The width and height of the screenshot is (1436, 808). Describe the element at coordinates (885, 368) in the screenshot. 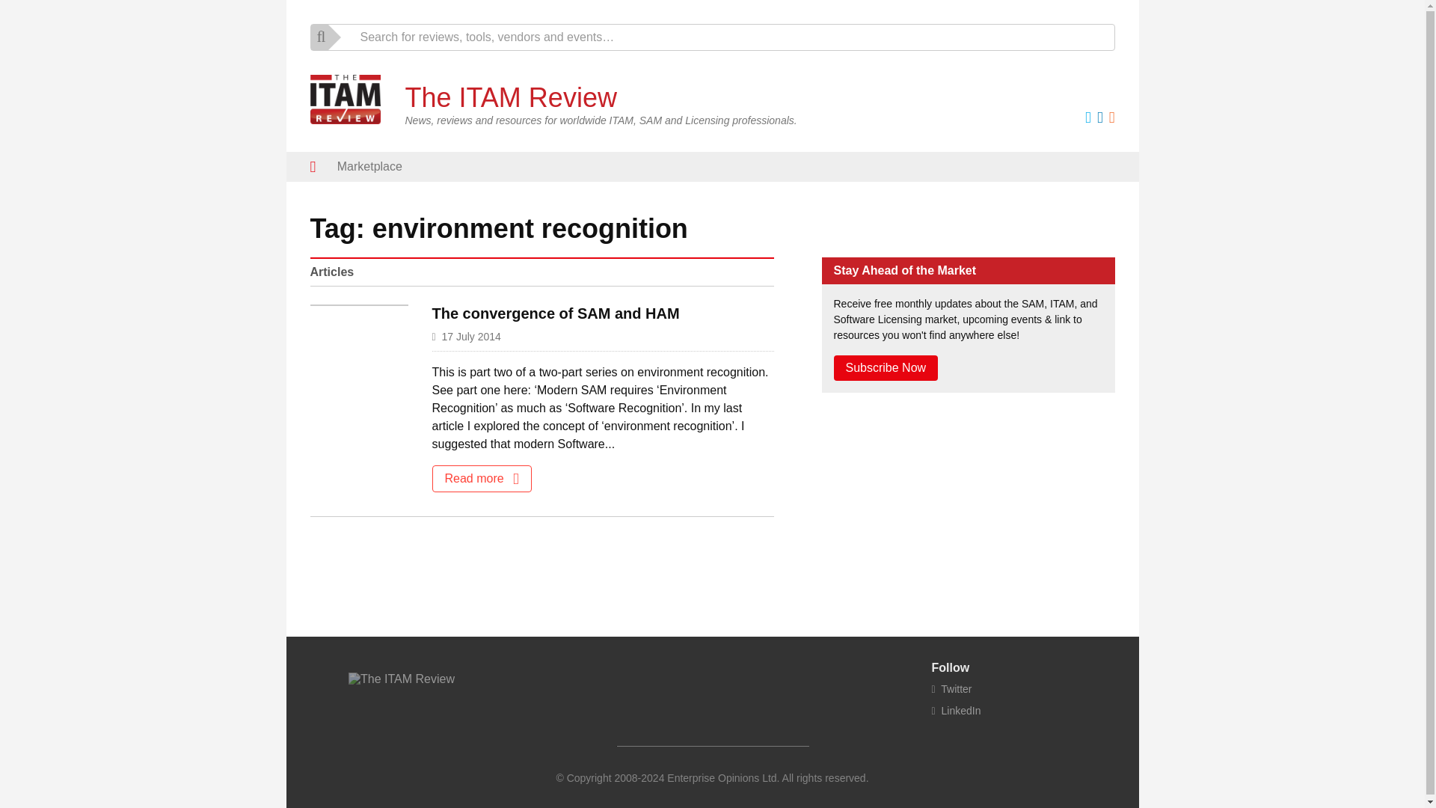

I see `Subscribe Now` at that location.